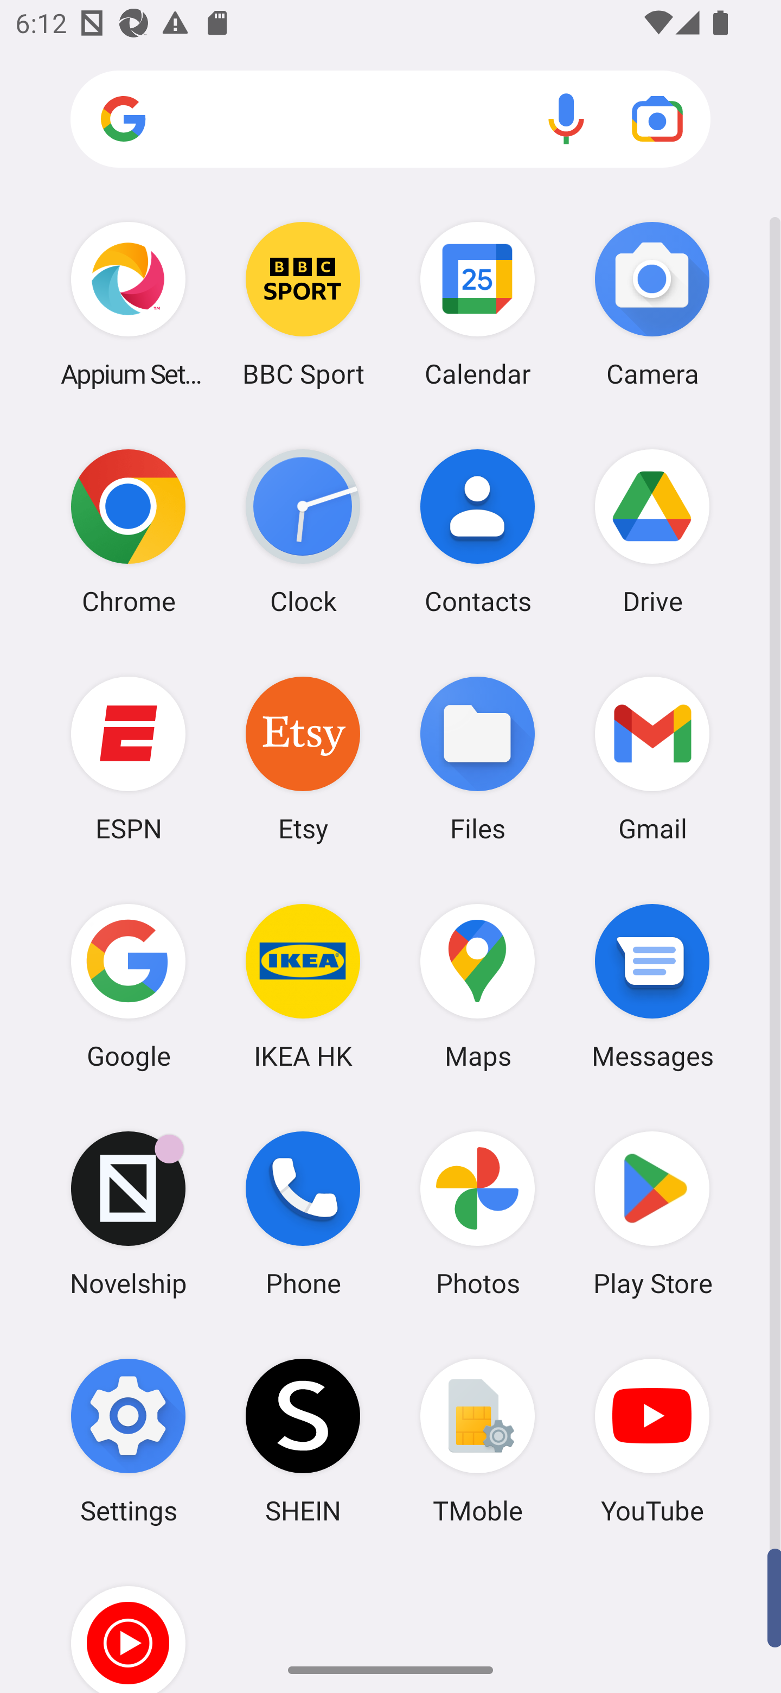  What do you see at coordinates (478, 1441) in the screenshot?
I see `TMoble` at bounding box center [478, 1441].